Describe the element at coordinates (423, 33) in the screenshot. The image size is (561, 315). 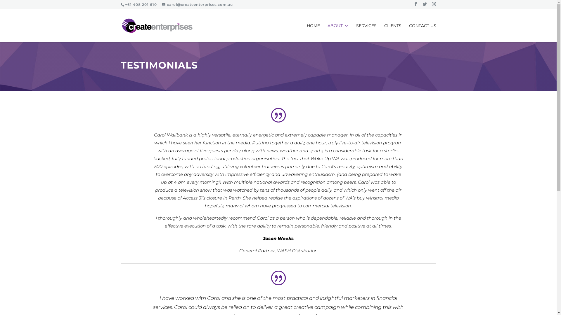
I see `CONTACT US` at that location.